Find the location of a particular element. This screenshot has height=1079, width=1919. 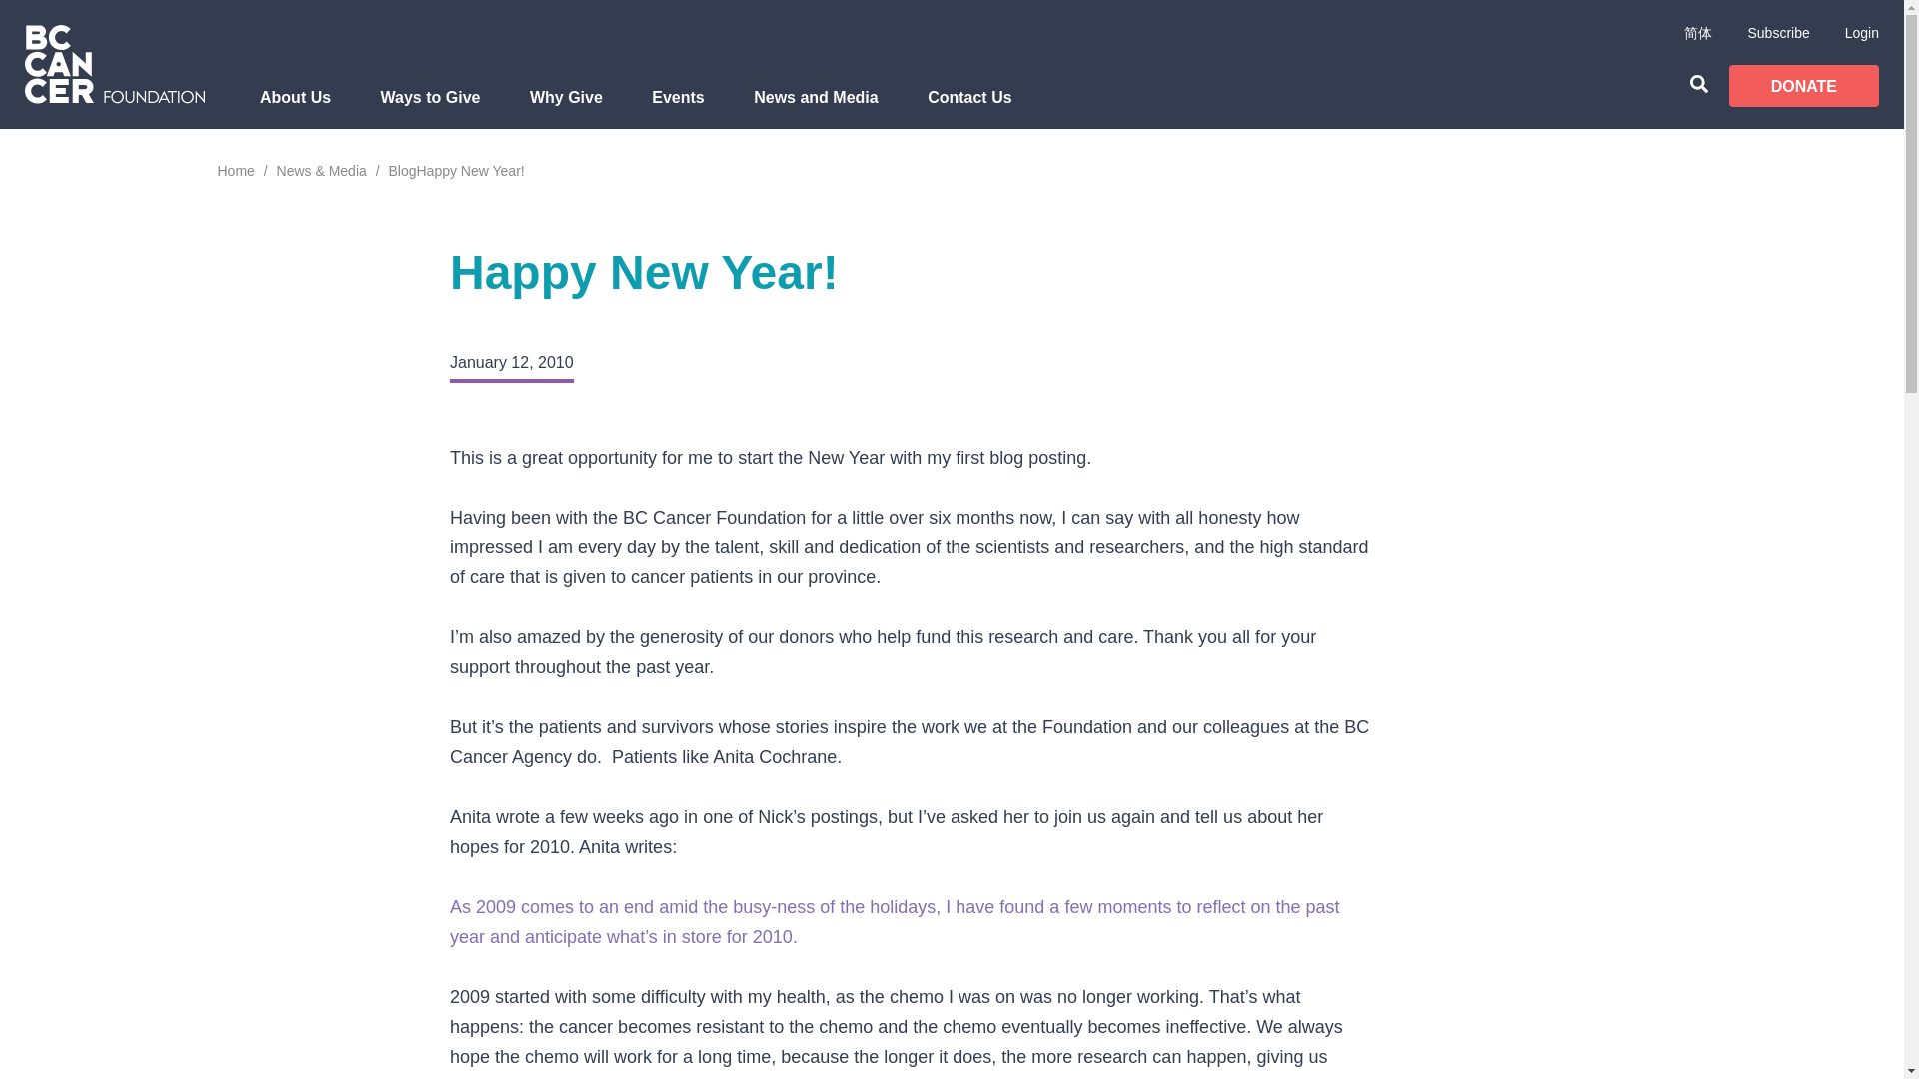

About Us is located at coordinates (296, 108).